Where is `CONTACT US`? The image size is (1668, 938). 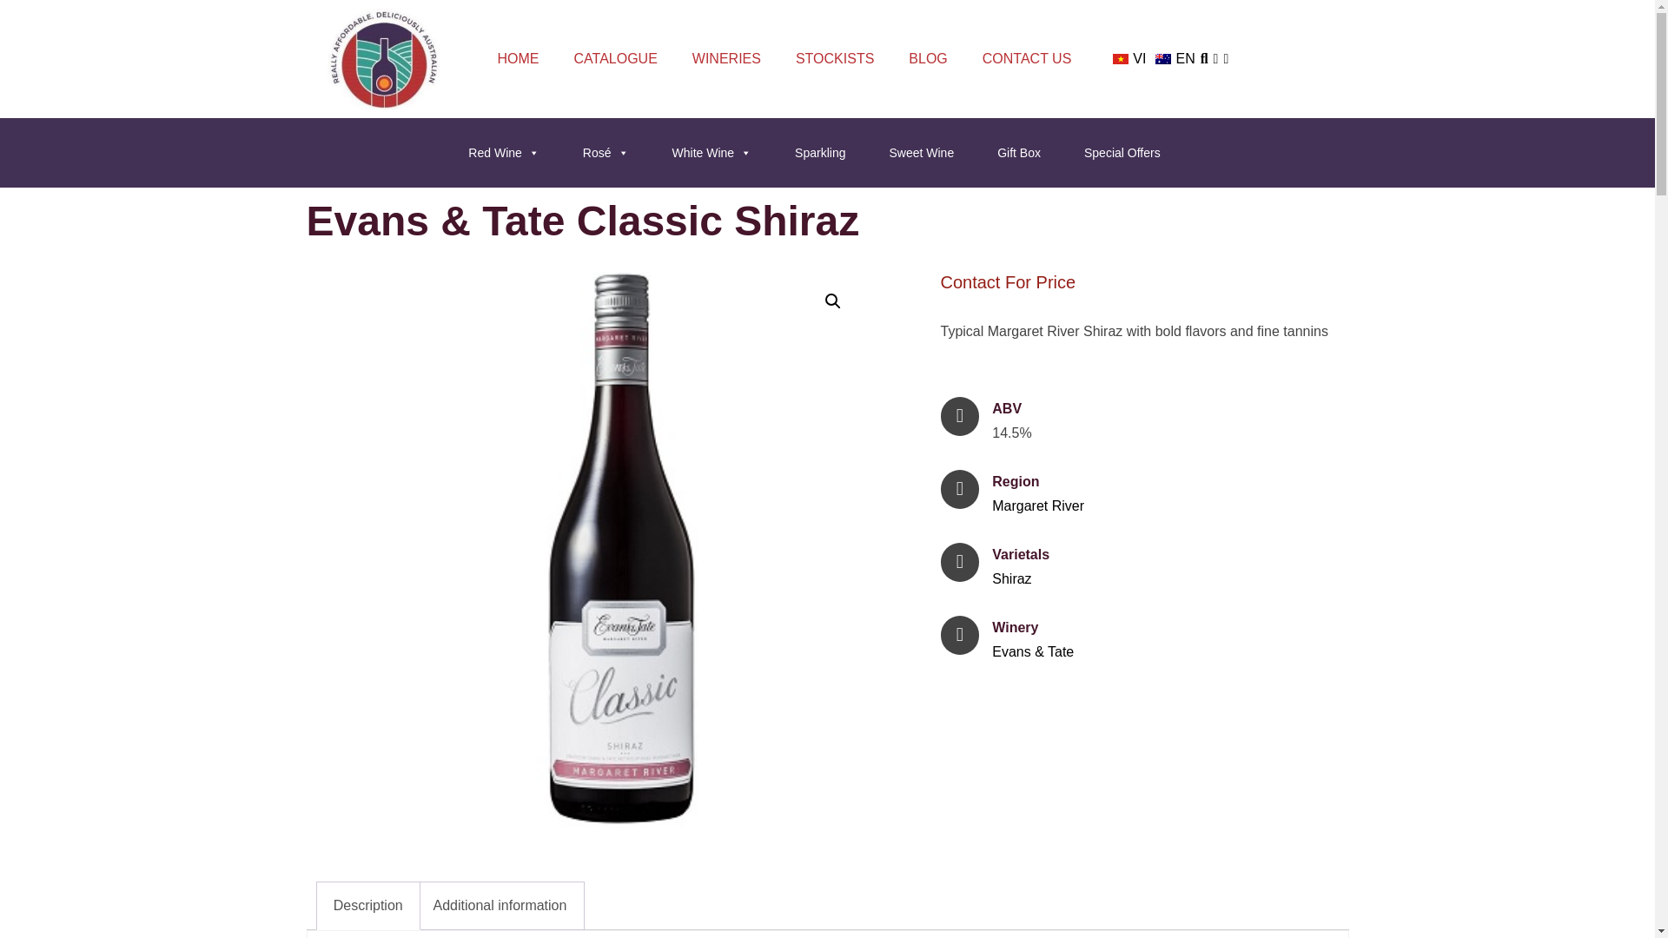
CONTACT US is located at coordinates (1027, 59).